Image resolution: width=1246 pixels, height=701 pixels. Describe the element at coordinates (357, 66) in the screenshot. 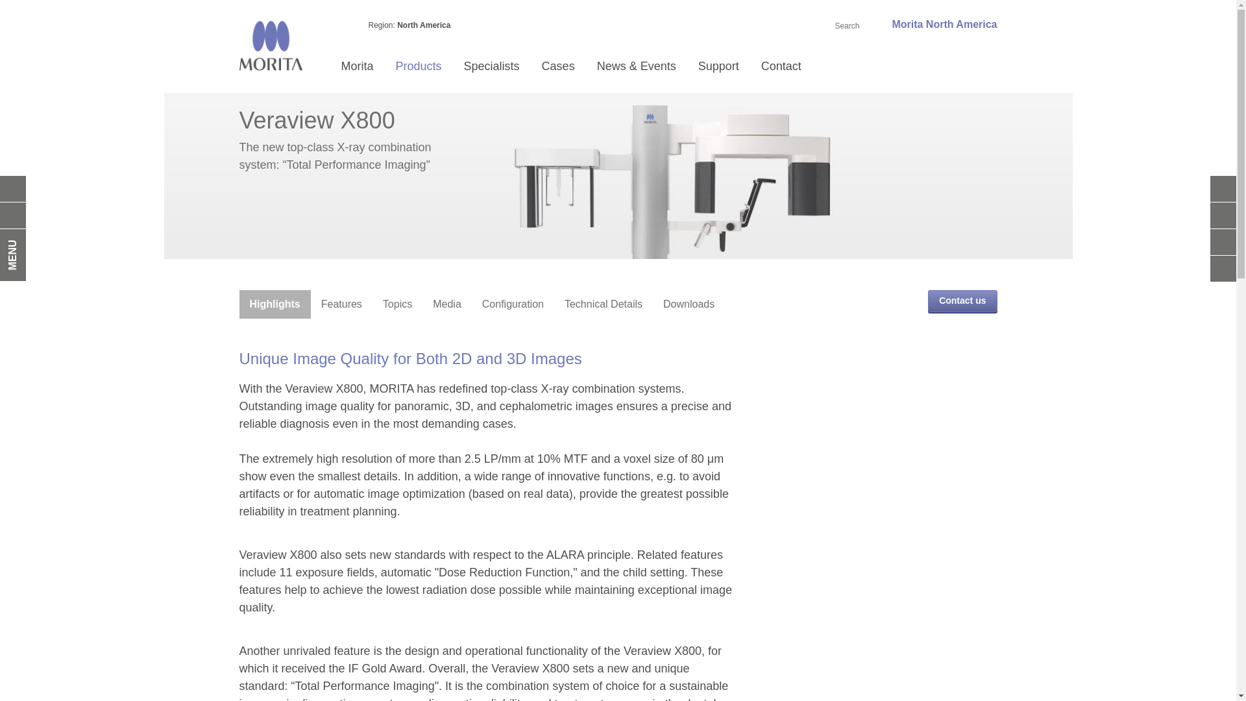

I see `Morita` at that location.